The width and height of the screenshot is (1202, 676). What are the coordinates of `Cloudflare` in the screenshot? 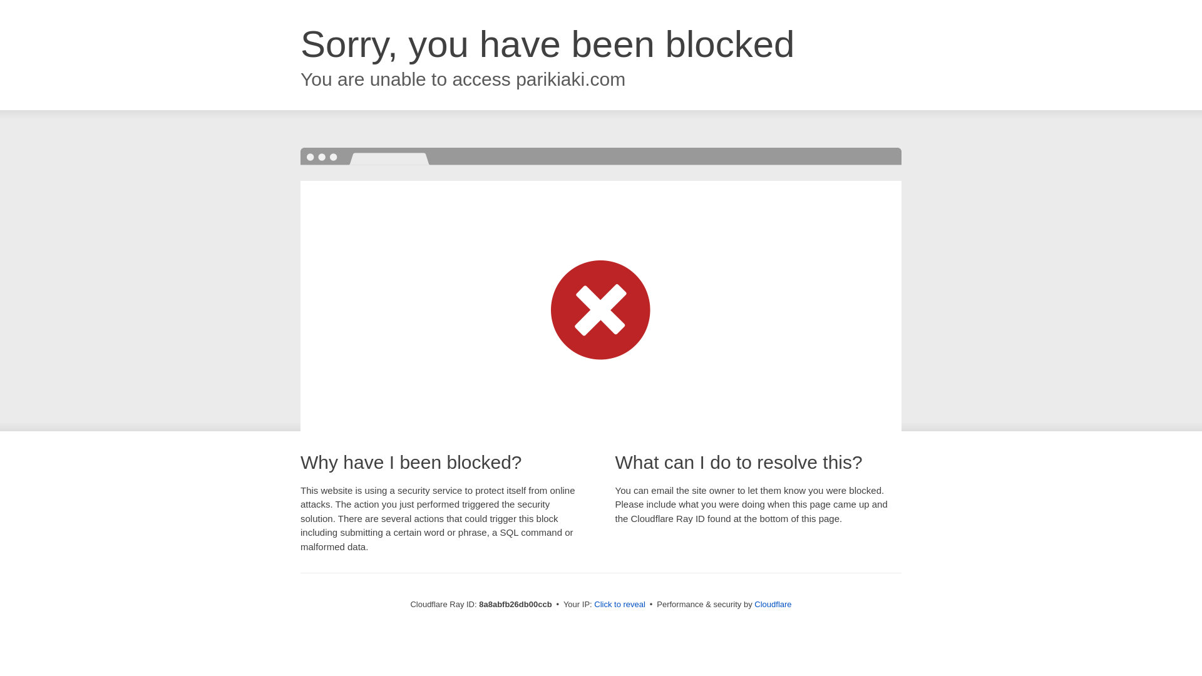 It's located at (773, 604).